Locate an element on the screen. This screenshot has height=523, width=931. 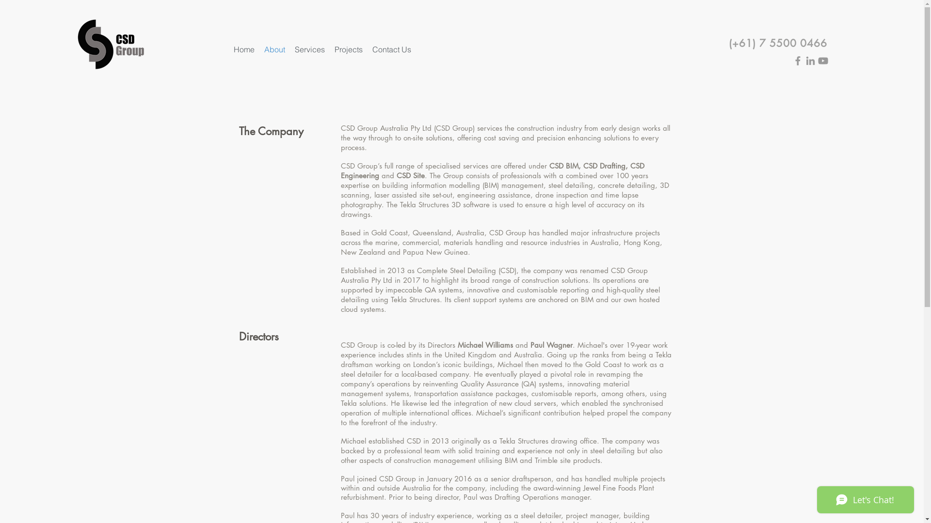
Contact Us is located at coordinates (392, 49).